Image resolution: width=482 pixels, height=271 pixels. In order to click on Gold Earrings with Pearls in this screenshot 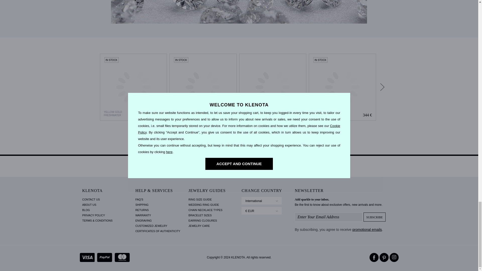, I will do `click(133, 87)`.